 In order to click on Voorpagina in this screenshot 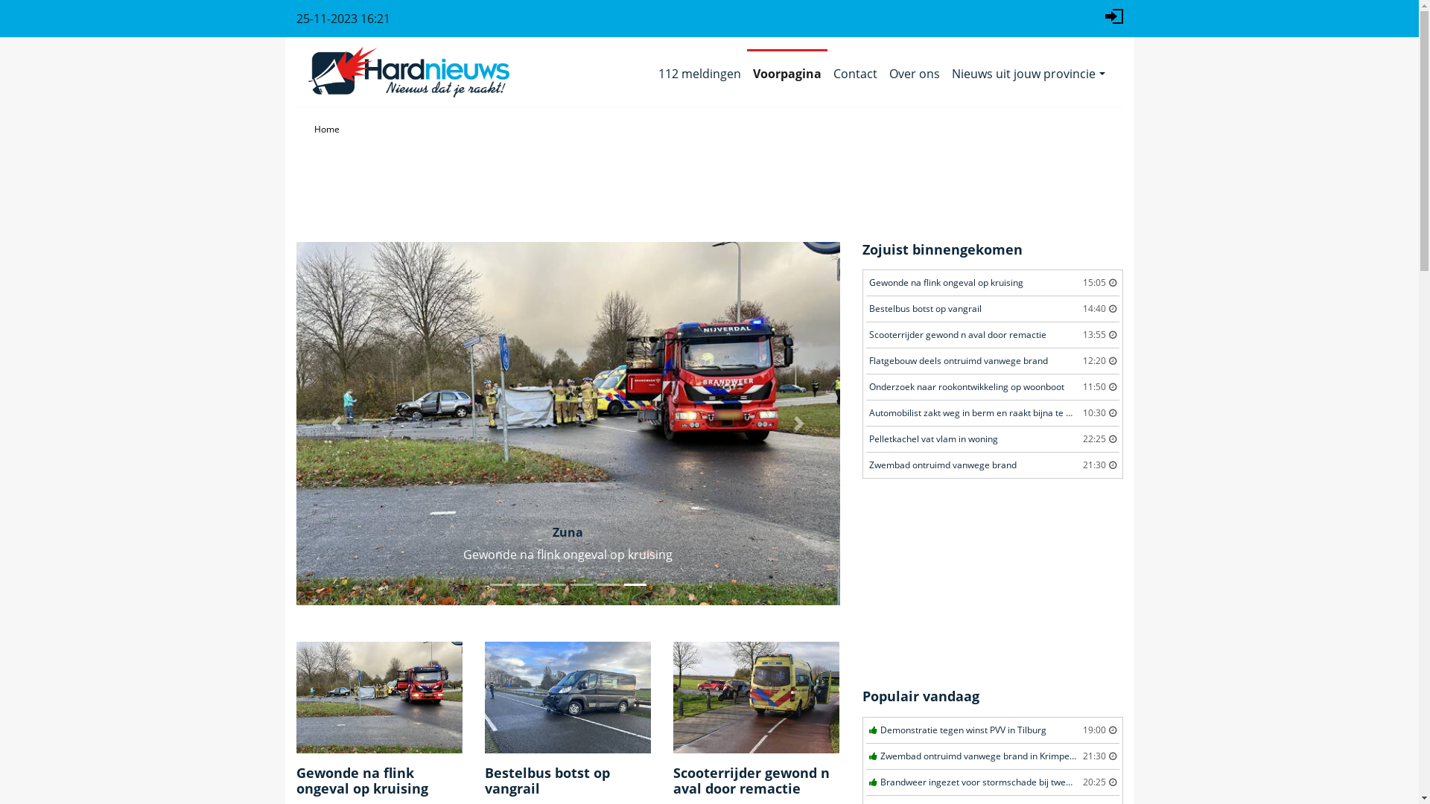, I will do `click(786, 74)`.